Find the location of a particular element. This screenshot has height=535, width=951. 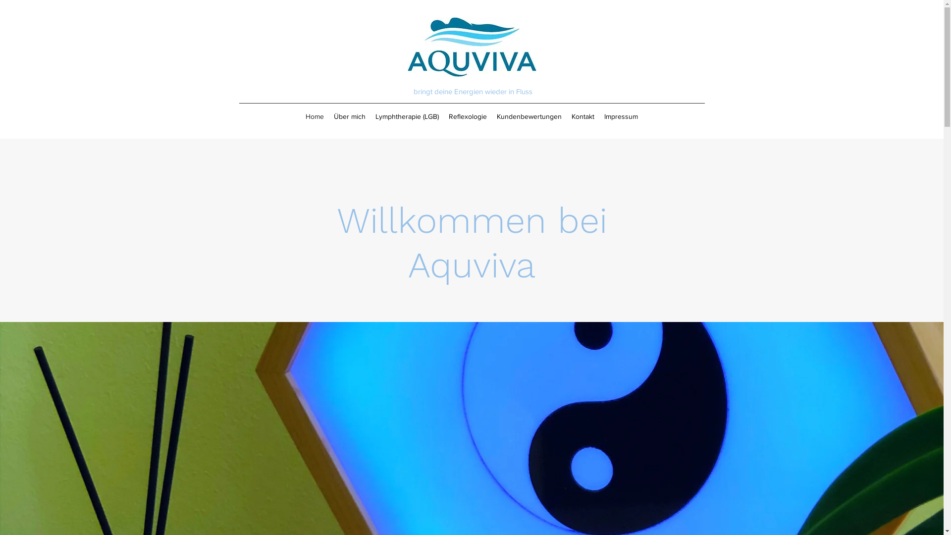

Kundenbewertungen is located at coordinates (529, 116).